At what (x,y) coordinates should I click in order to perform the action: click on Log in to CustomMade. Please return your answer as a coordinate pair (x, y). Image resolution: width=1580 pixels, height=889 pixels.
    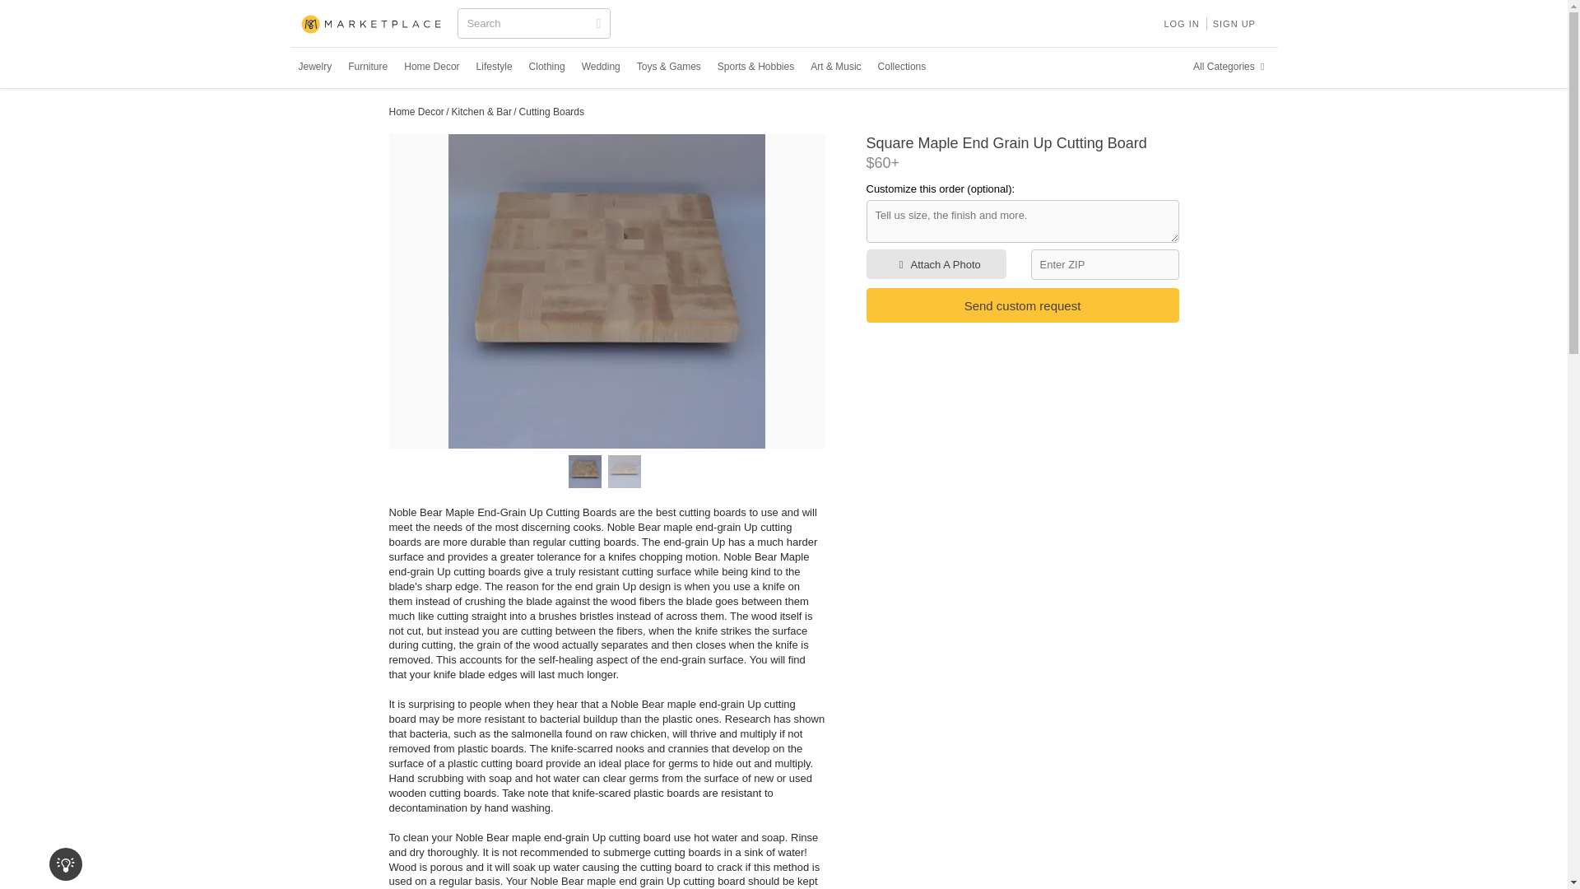
    Looking at the image, I should click on (1180, 23).